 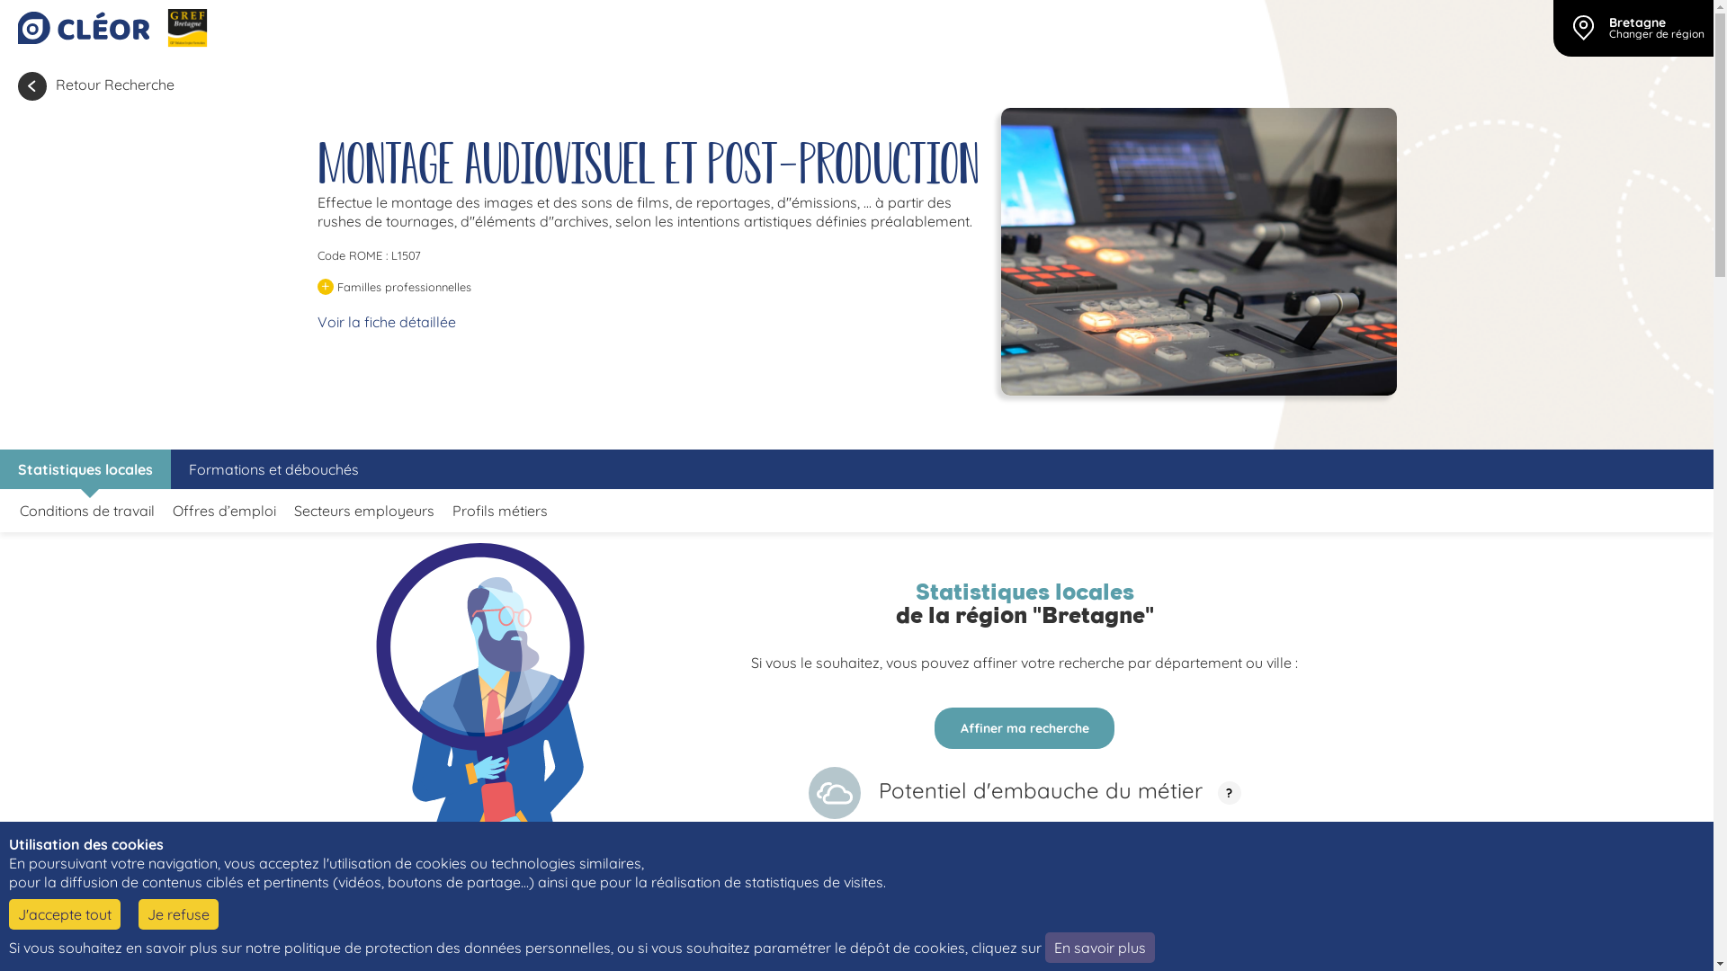 What do you see at coordinates (1100, 948) in the screenshot?
I see `En savoir plus` at bounding box center [1100, 948].